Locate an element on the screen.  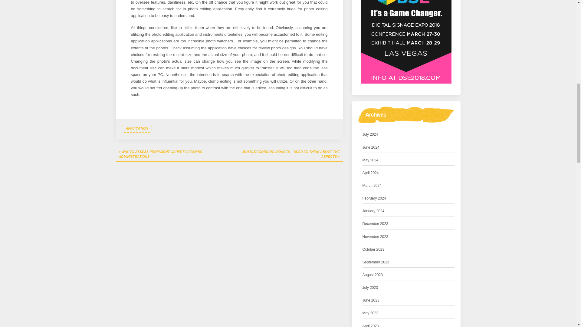
June 2023 is located at coordinates (371, 300).